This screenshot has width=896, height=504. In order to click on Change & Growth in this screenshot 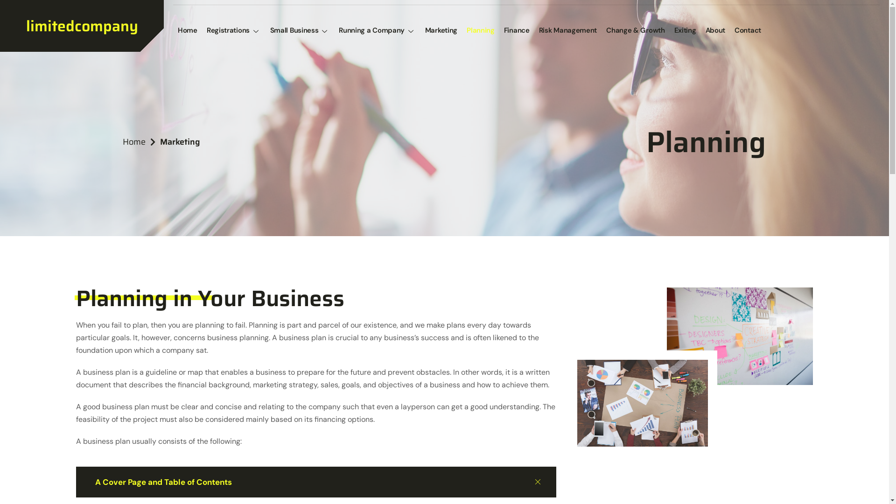, I will do `click(636, 31)`.